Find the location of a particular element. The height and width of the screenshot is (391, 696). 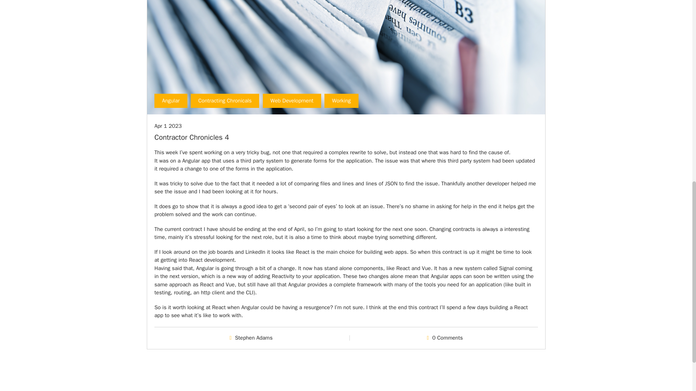

Stephen Adams is located at coordinates (254, 337).